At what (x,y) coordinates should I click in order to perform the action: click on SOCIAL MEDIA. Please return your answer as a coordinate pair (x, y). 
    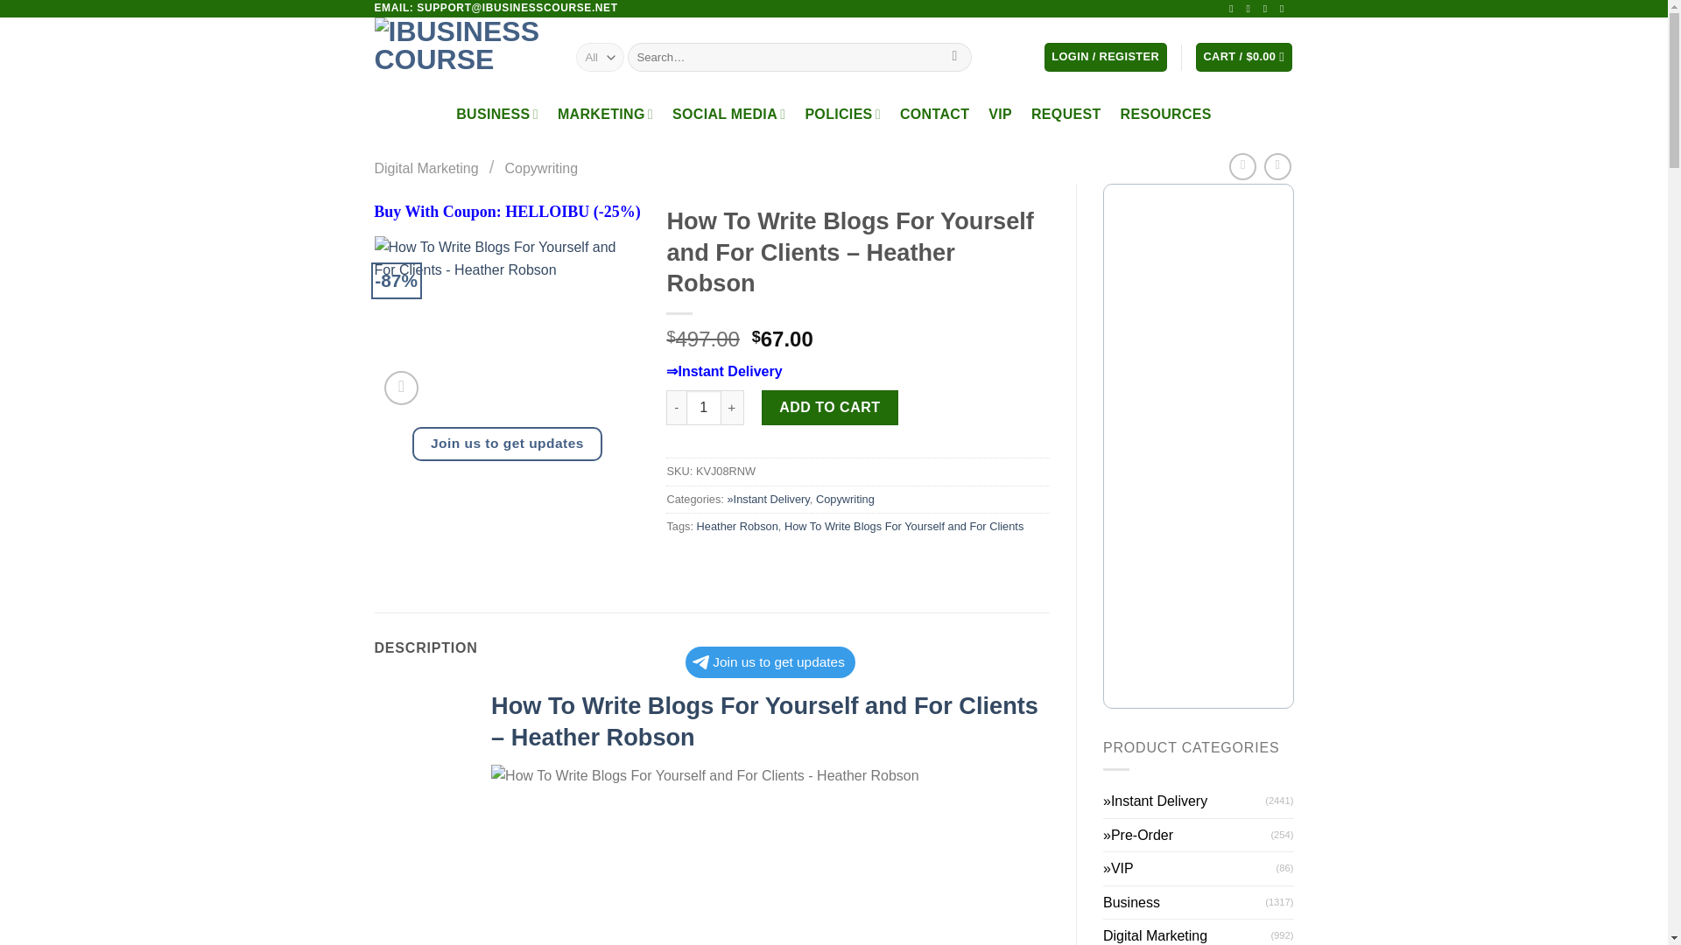
    Looking at the image, I should click on (728, 114).